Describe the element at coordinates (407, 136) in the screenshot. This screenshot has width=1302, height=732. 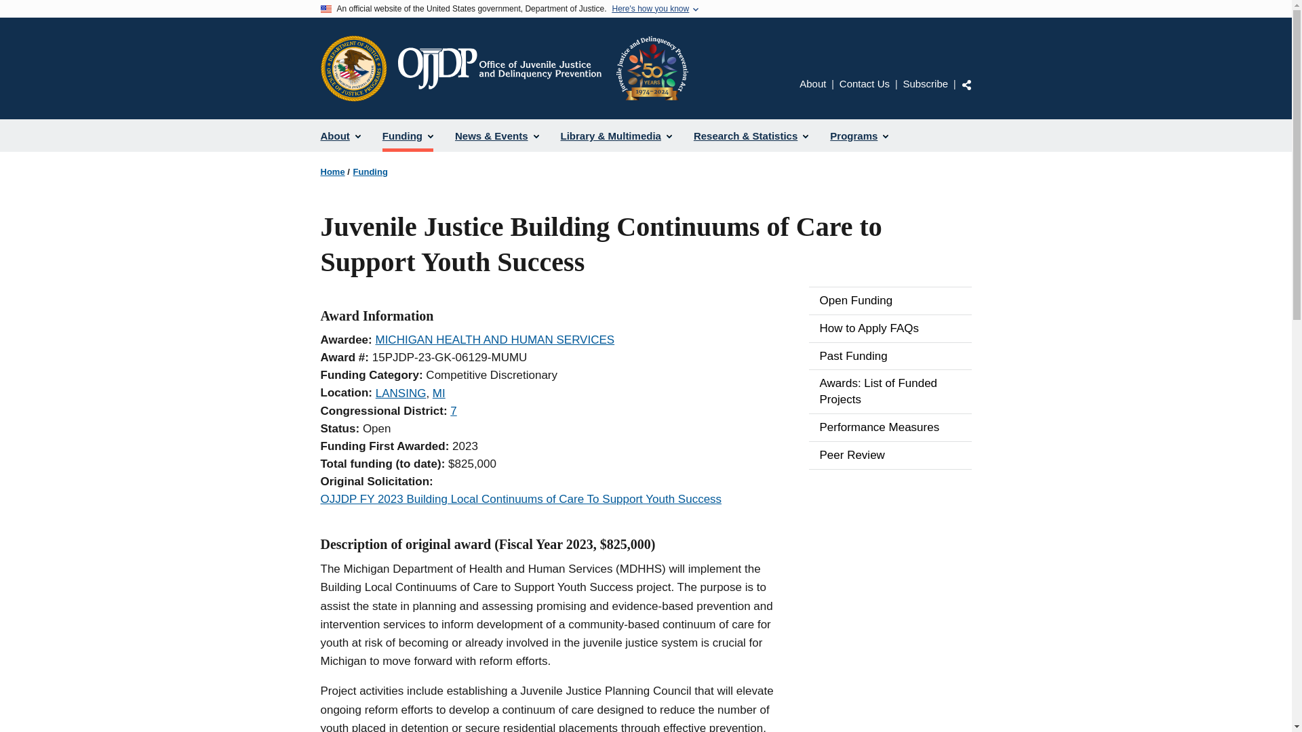
I see `Funding` at that location.